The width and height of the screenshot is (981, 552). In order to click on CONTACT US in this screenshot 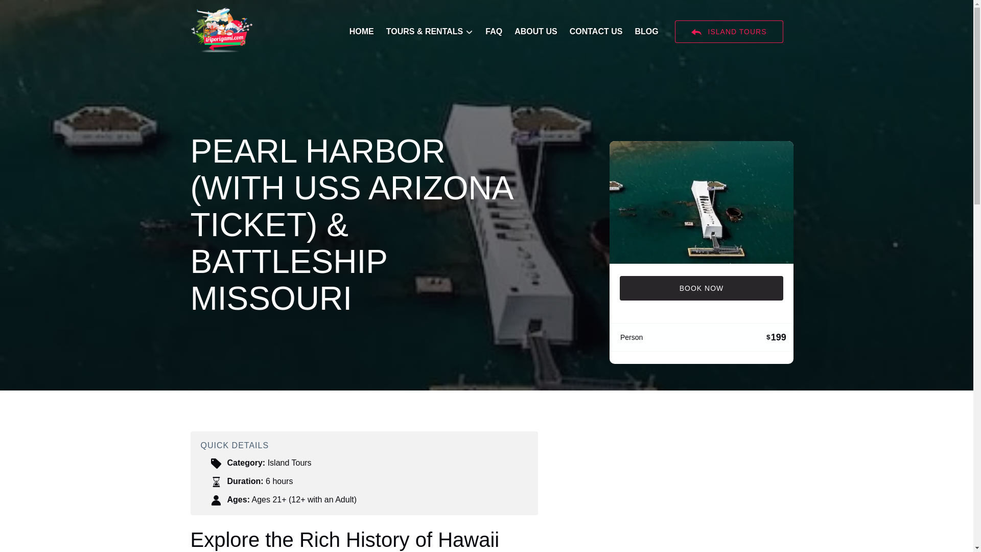, I will do `click(596, 32)`.